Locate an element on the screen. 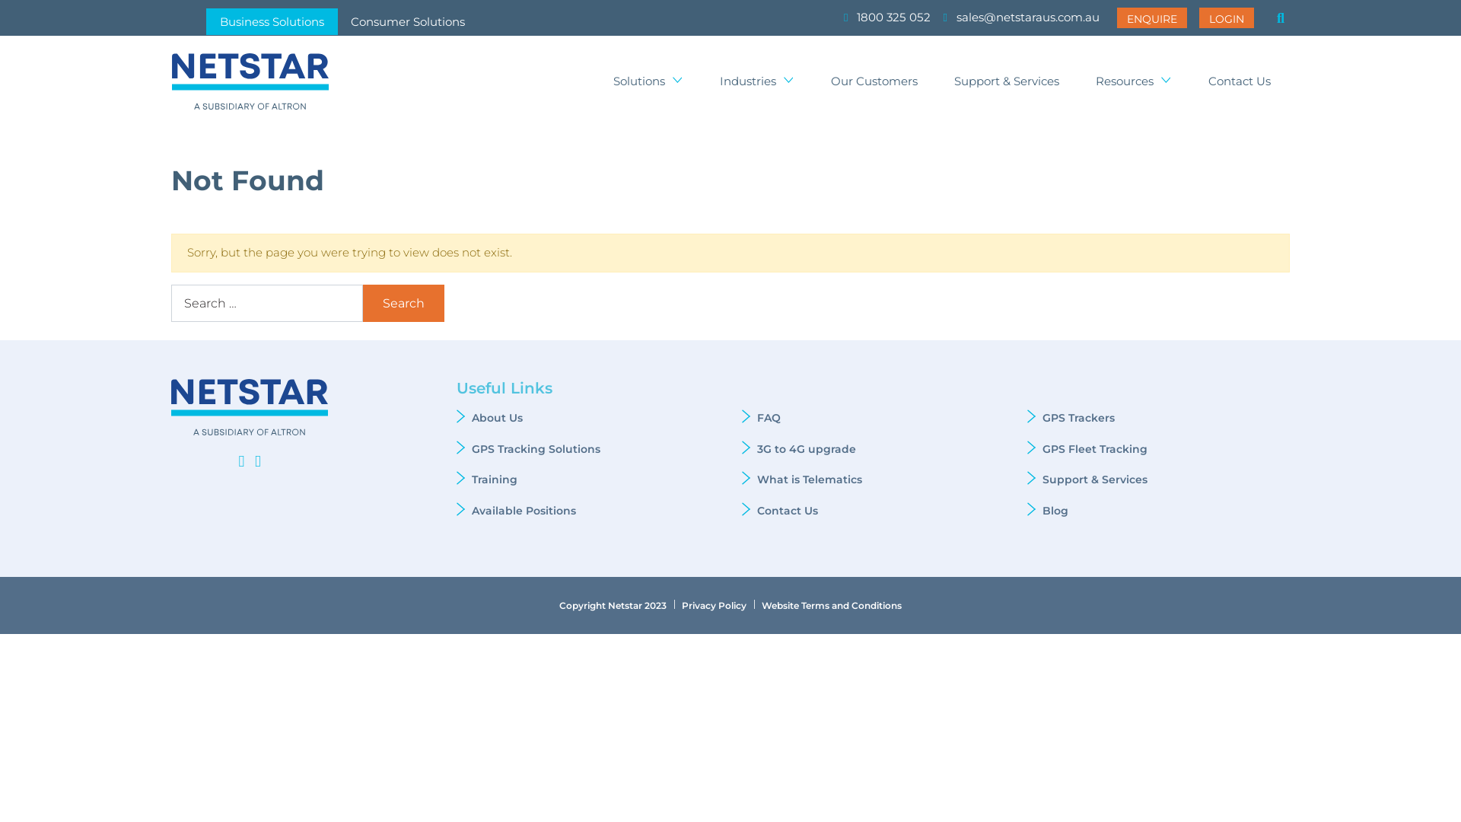 This screenshot has height=822, width=1461. Support & Services is located at coordinates (1007, 82).